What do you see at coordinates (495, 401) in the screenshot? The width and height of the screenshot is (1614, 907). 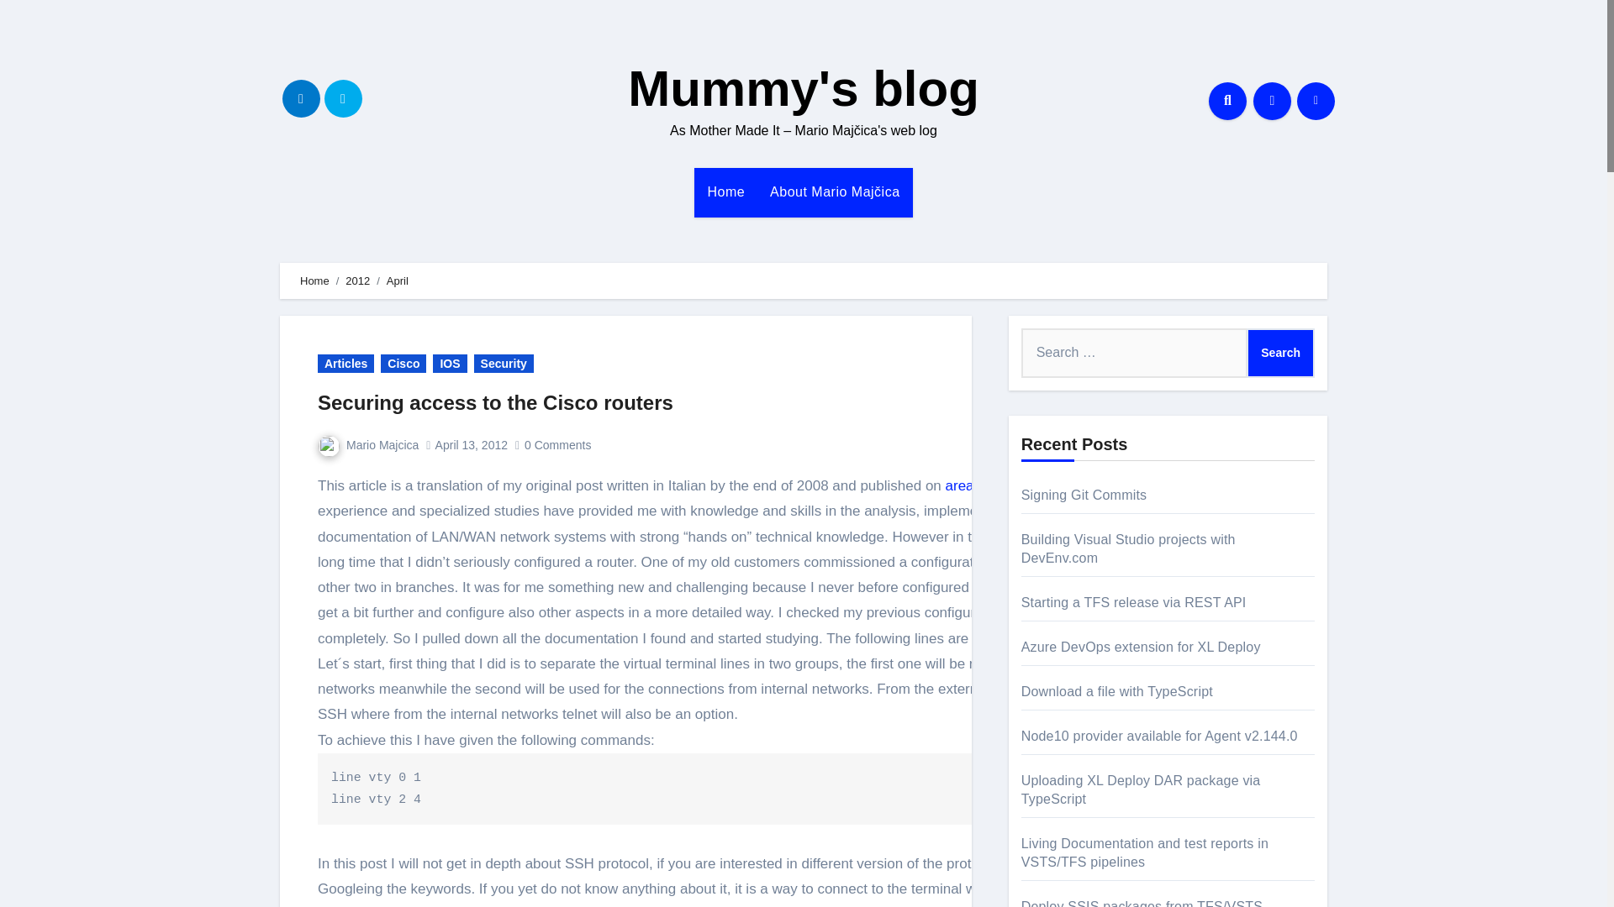 I see `Securing access to the Cisco routers` at bounding box center [495, 401].